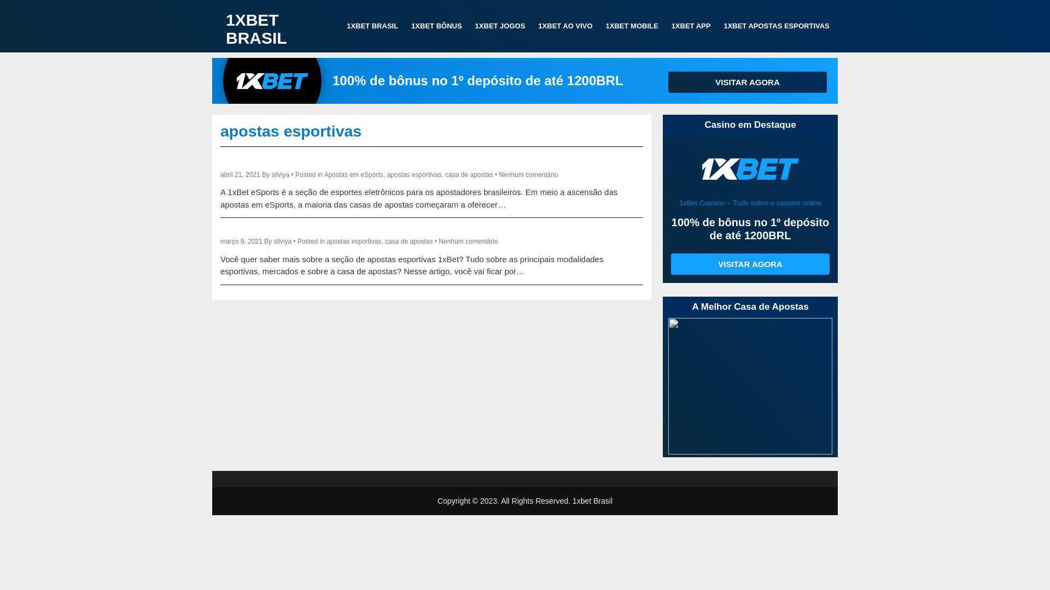 This screenshot has height=590, width=1050. Describe the element at coordinates (414, 175) in the screenshot. I see `apostas esportivas` at that location.